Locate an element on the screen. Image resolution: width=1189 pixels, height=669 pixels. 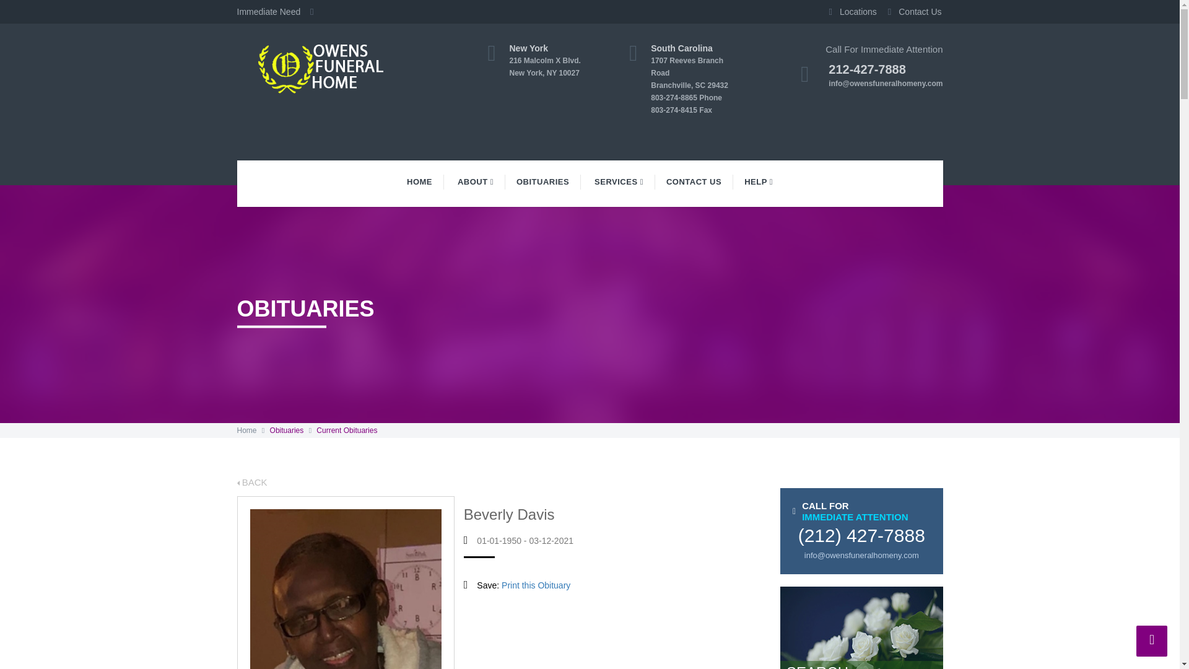
Contact Us is located at coordinates (555, 61).